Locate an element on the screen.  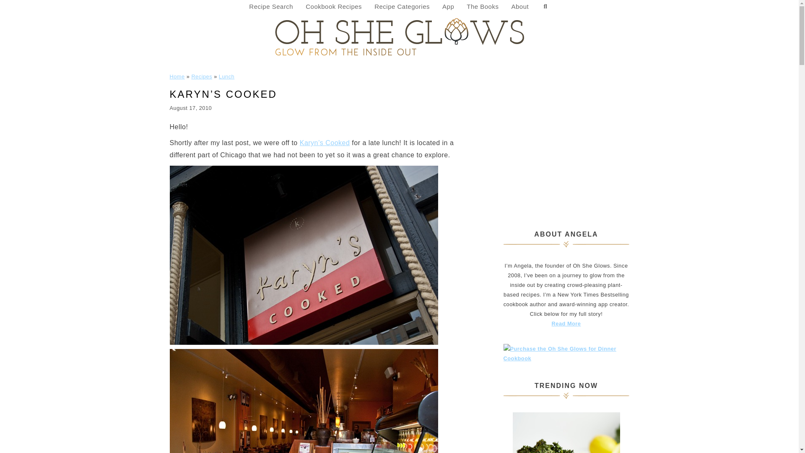
Lunch is located at coordinates (226, 76).